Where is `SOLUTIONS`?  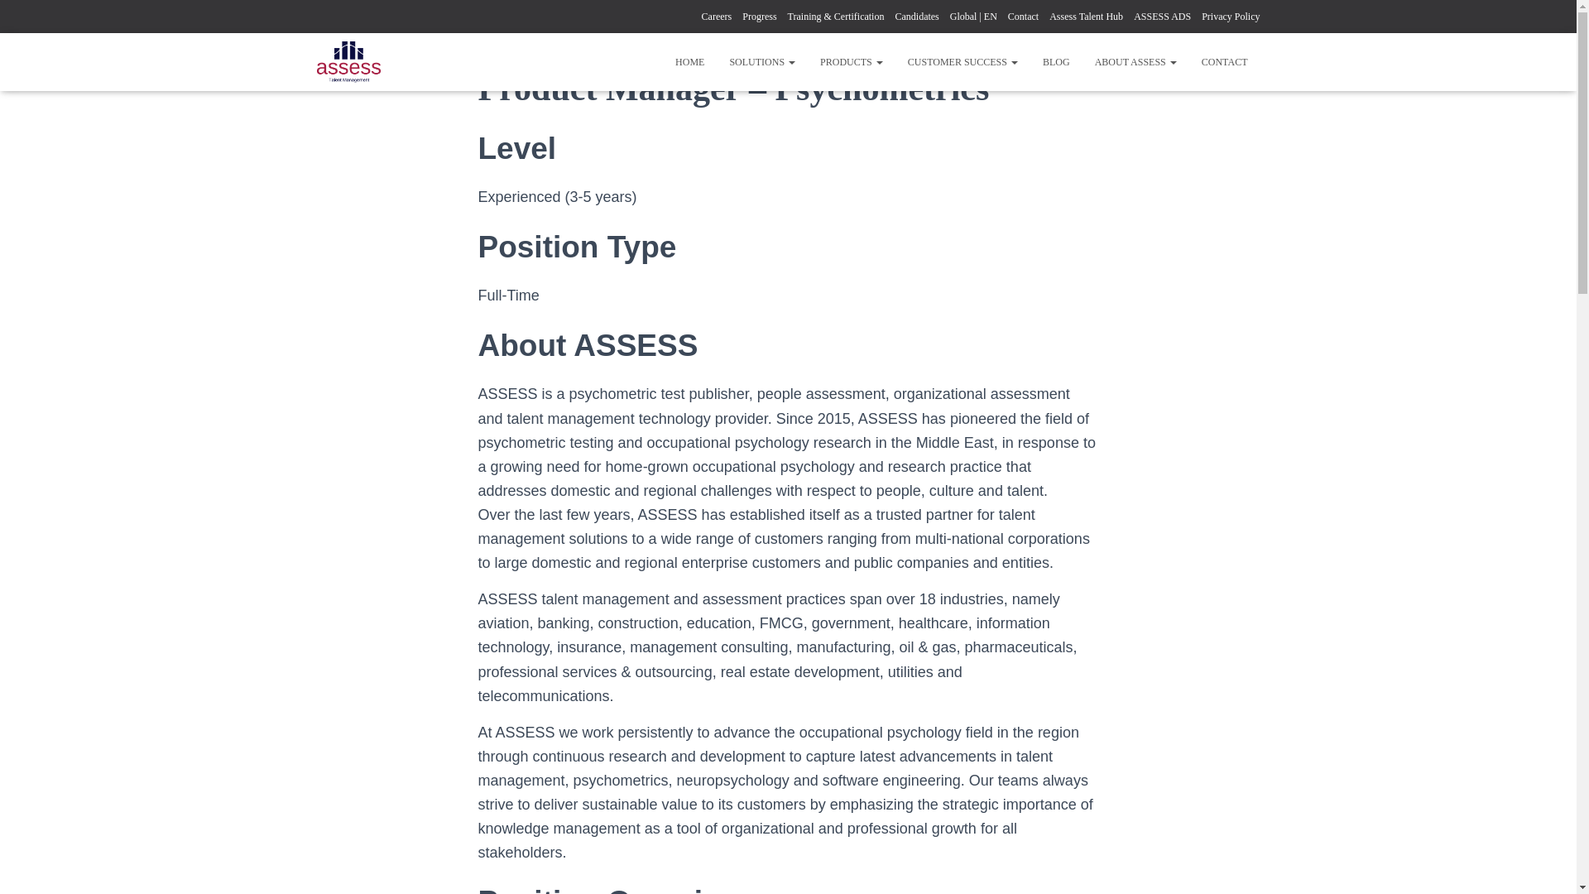 SOLUTIONS is located at coordinates (761, 61).